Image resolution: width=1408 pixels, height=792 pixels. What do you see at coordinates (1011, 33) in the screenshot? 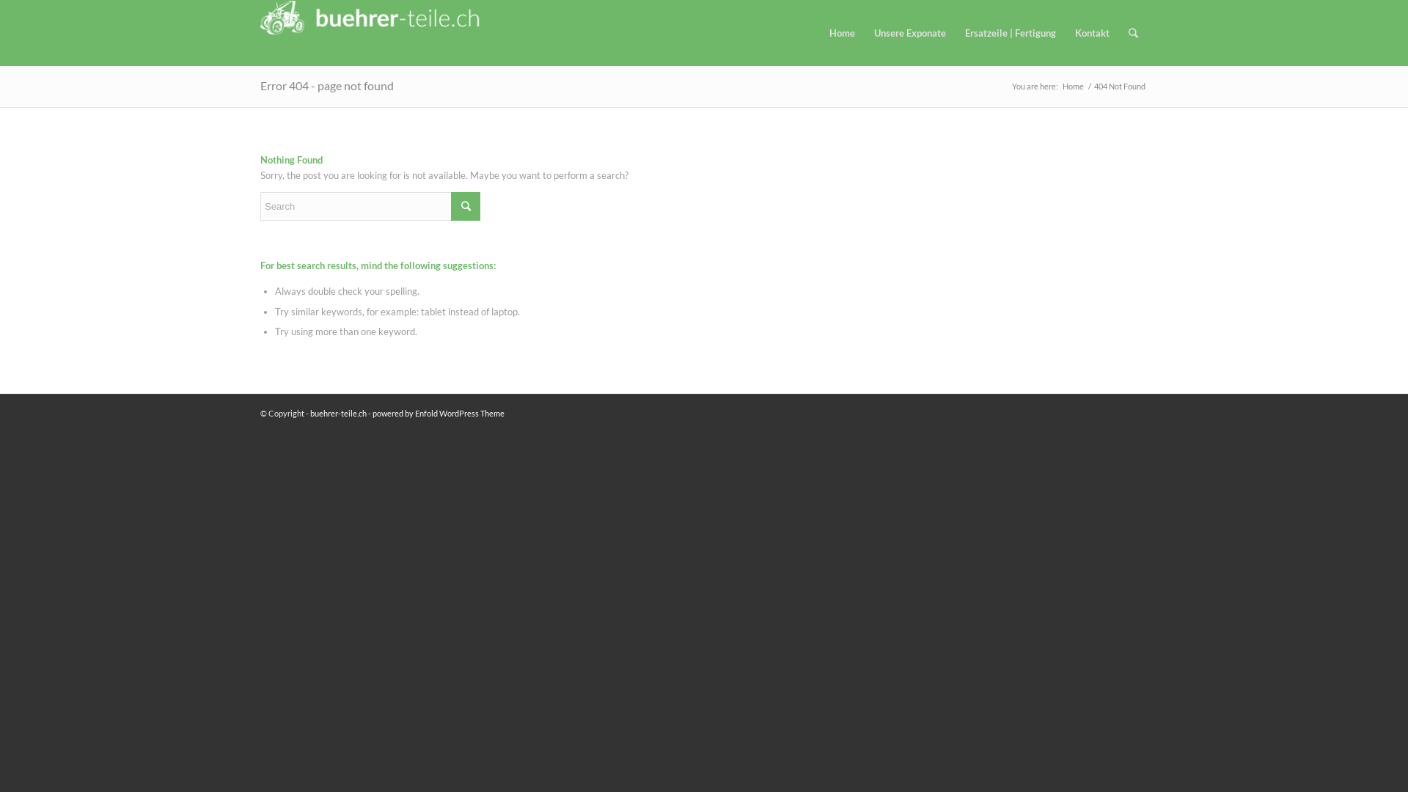
I see `Ersatzeile | Fertigung` at bounding box center [1011, 33].